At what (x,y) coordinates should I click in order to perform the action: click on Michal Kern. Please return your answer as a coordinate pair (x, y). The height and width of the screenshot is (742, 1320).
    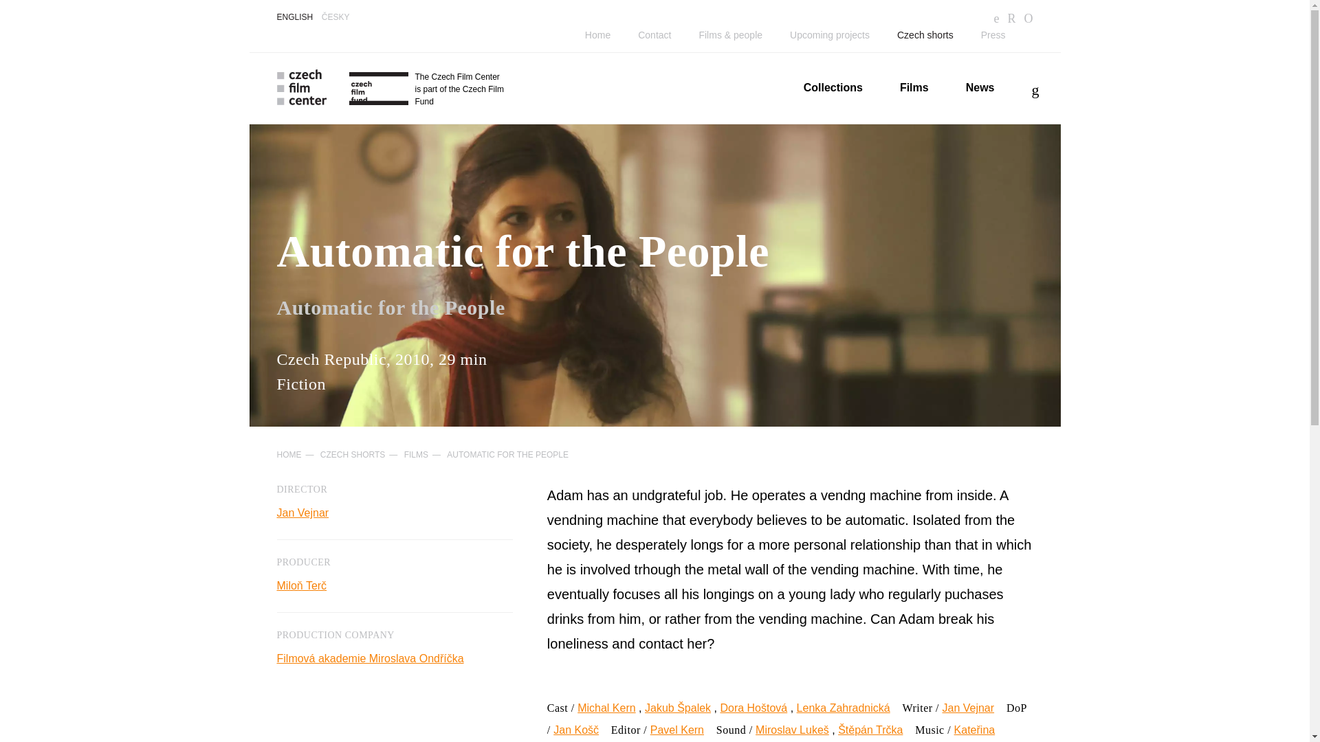
    Looking at the image, I should click on (606, 708).